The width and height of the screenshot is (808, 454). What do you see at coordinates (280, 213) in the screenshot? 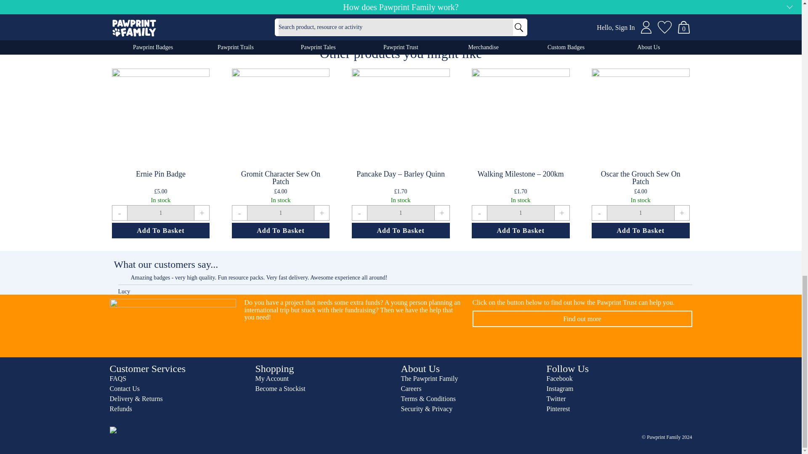
I see `Qty` at bounding box center [280, 213].